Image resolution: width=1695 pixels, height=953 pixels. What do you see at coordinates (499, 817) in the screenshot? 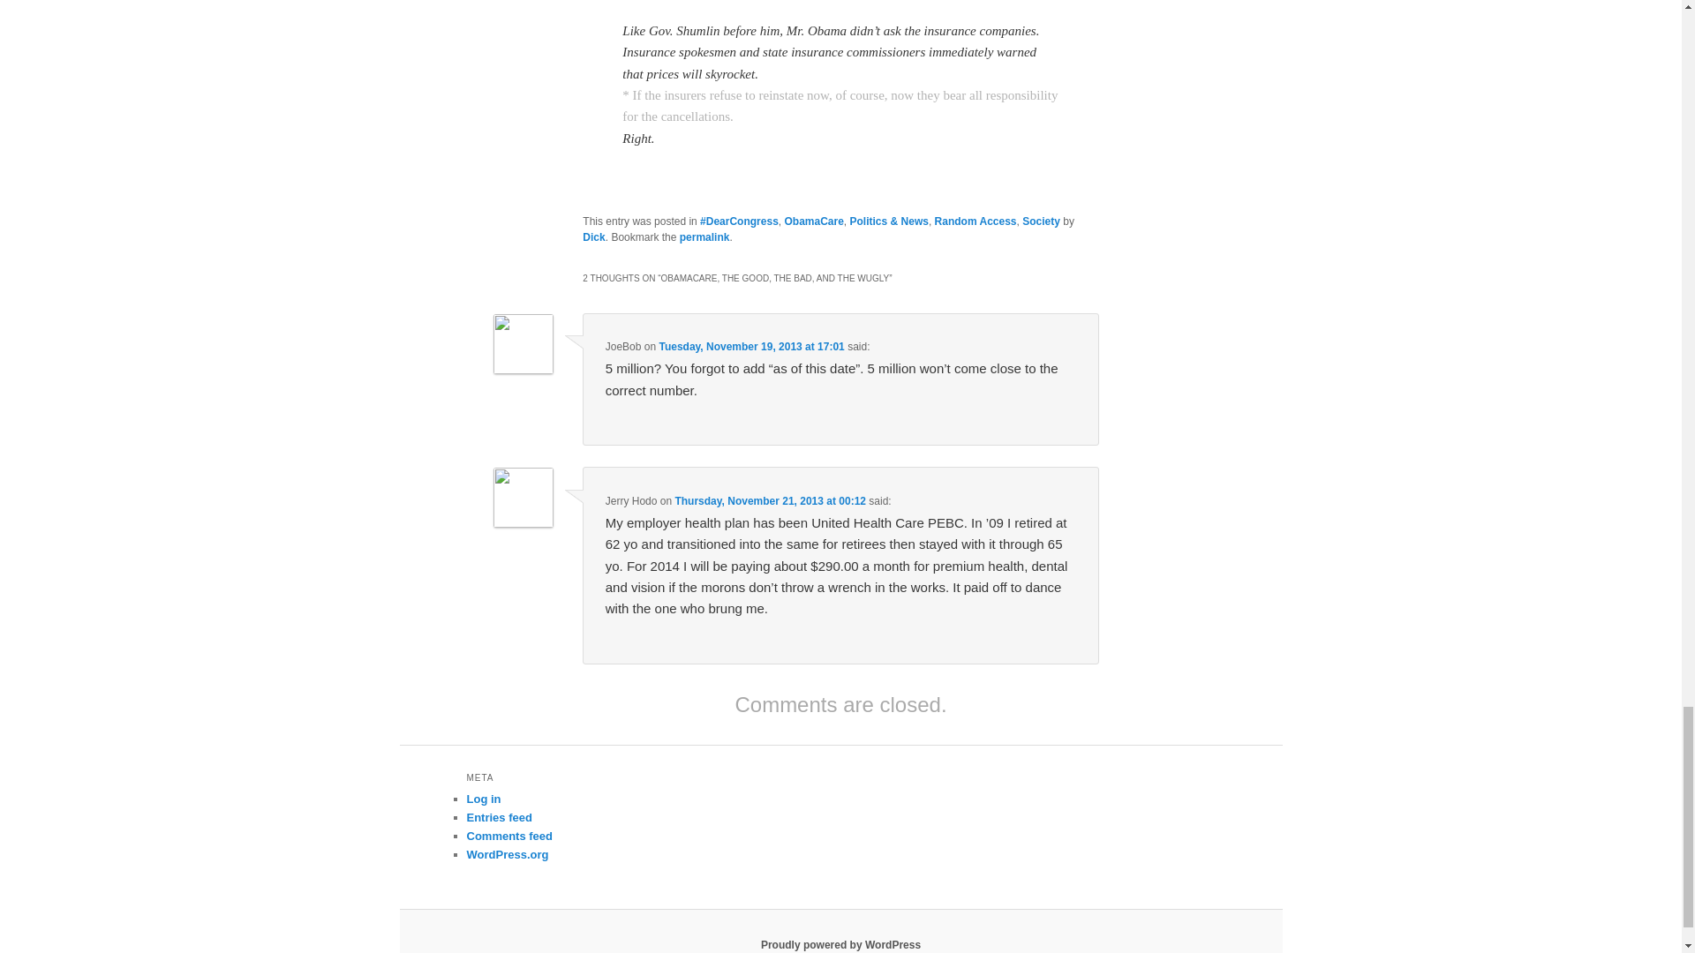
I see `Entries feed` at bounding box center [499, 817].